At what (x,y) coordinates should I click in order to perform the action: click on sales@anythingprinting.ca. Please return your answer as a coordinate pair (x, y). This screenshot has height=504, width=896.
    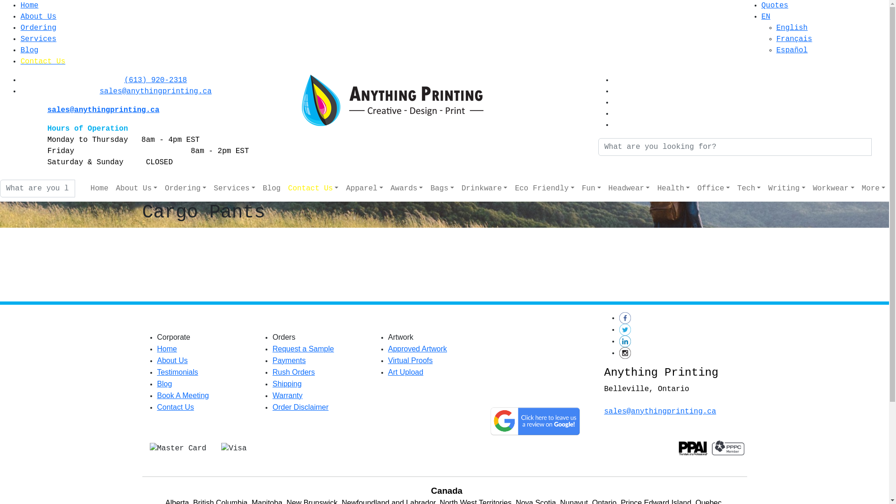
    Looking at the image, I should click on (155, 91).